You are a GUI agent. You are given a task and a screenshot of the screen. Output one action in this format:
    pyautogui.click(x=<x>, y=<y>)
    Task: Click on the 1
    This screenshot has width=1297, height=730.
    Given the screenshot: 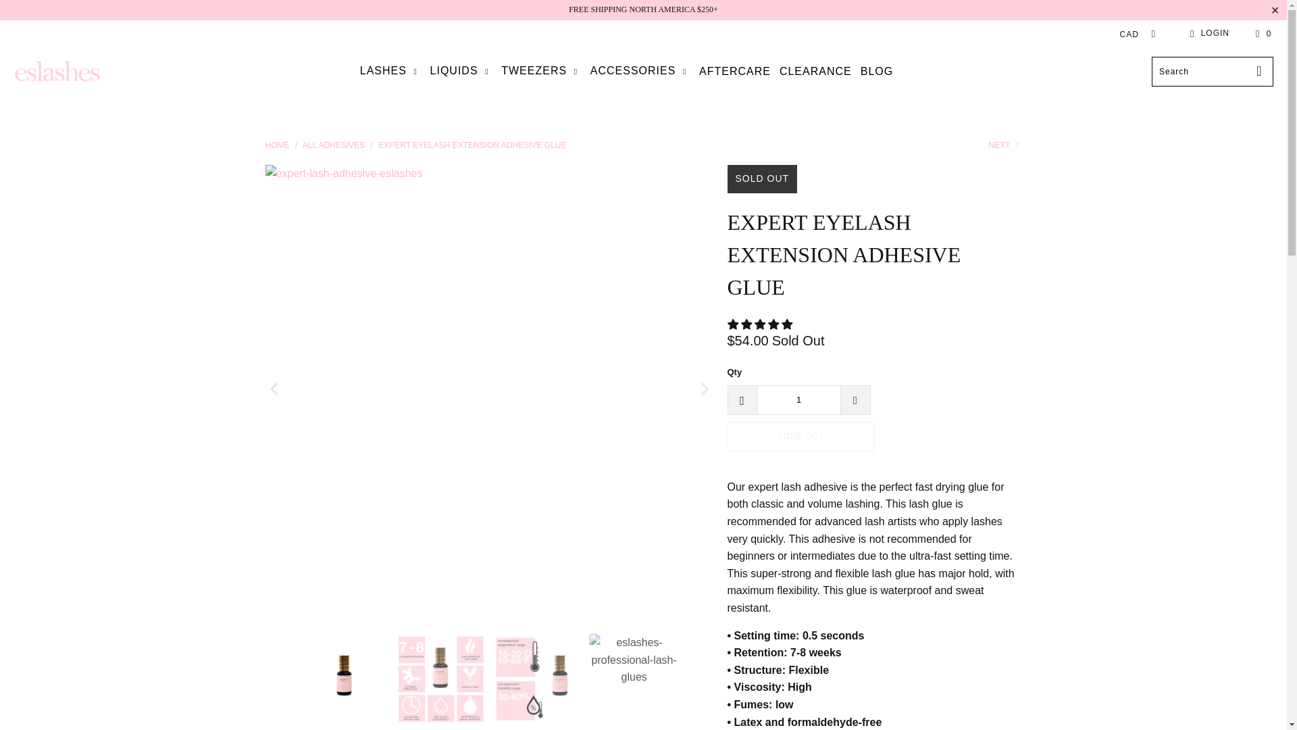 What is the action you would take?
    pyautogui.click(x=798, y=400)
    